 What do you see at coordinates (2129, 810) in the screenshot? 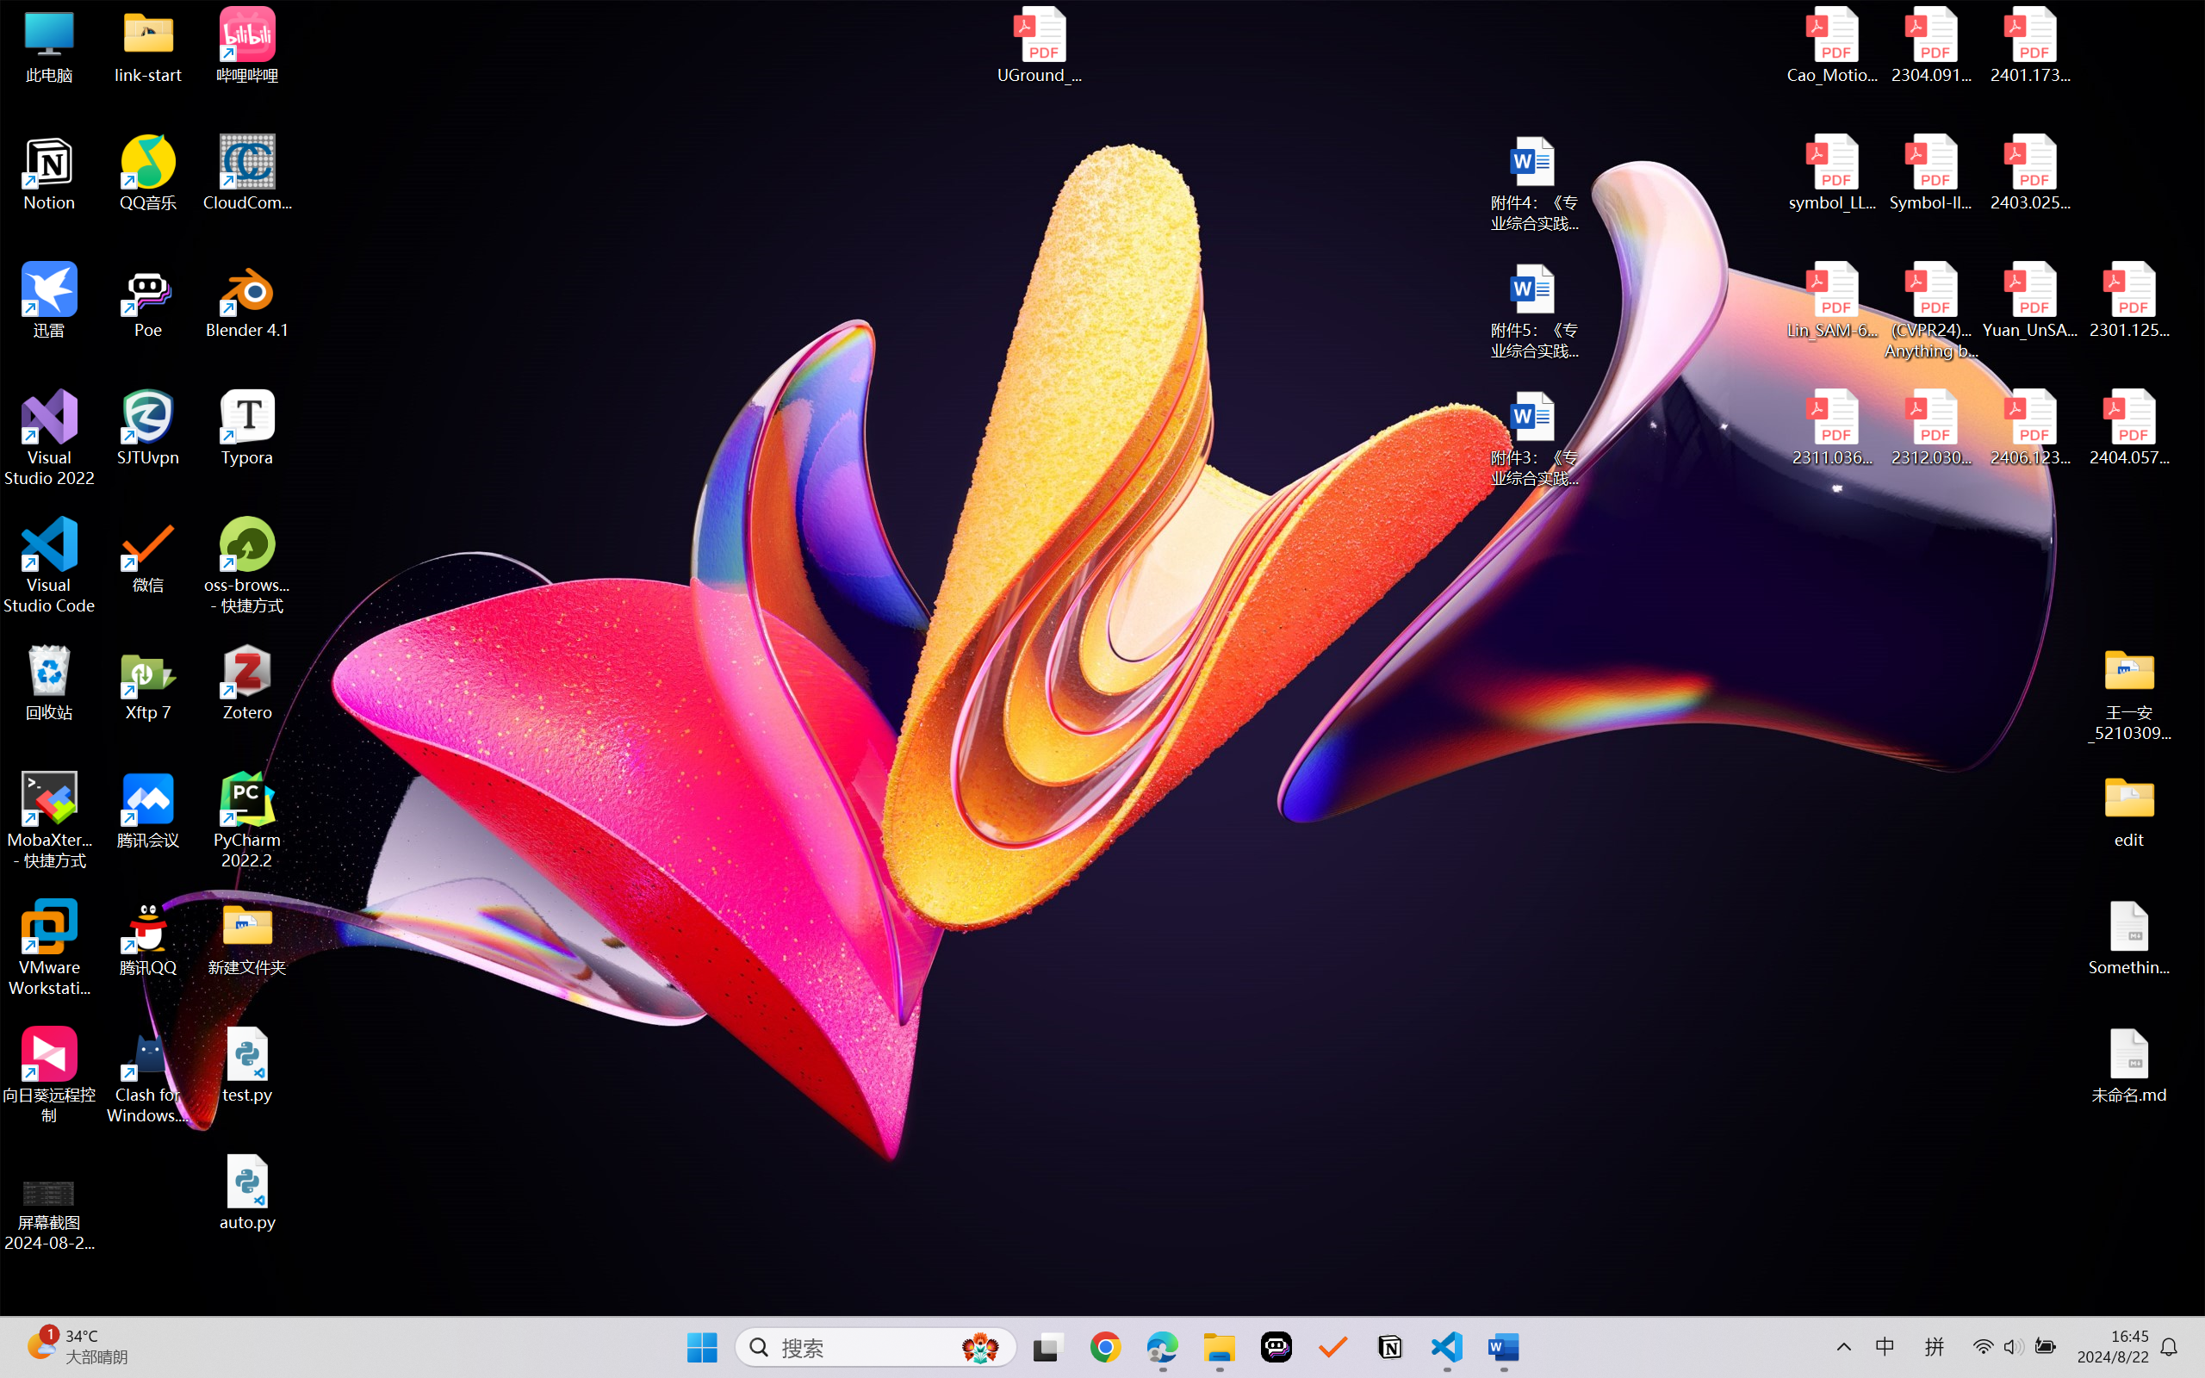
I see `edit` at bounding box center [2129, 810].